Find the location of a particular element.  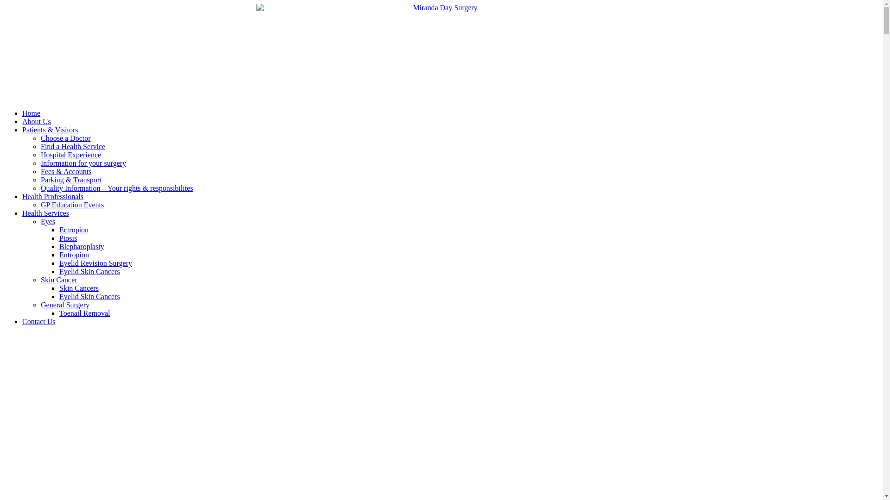

Ectropion is located at coordinates (74, 230).